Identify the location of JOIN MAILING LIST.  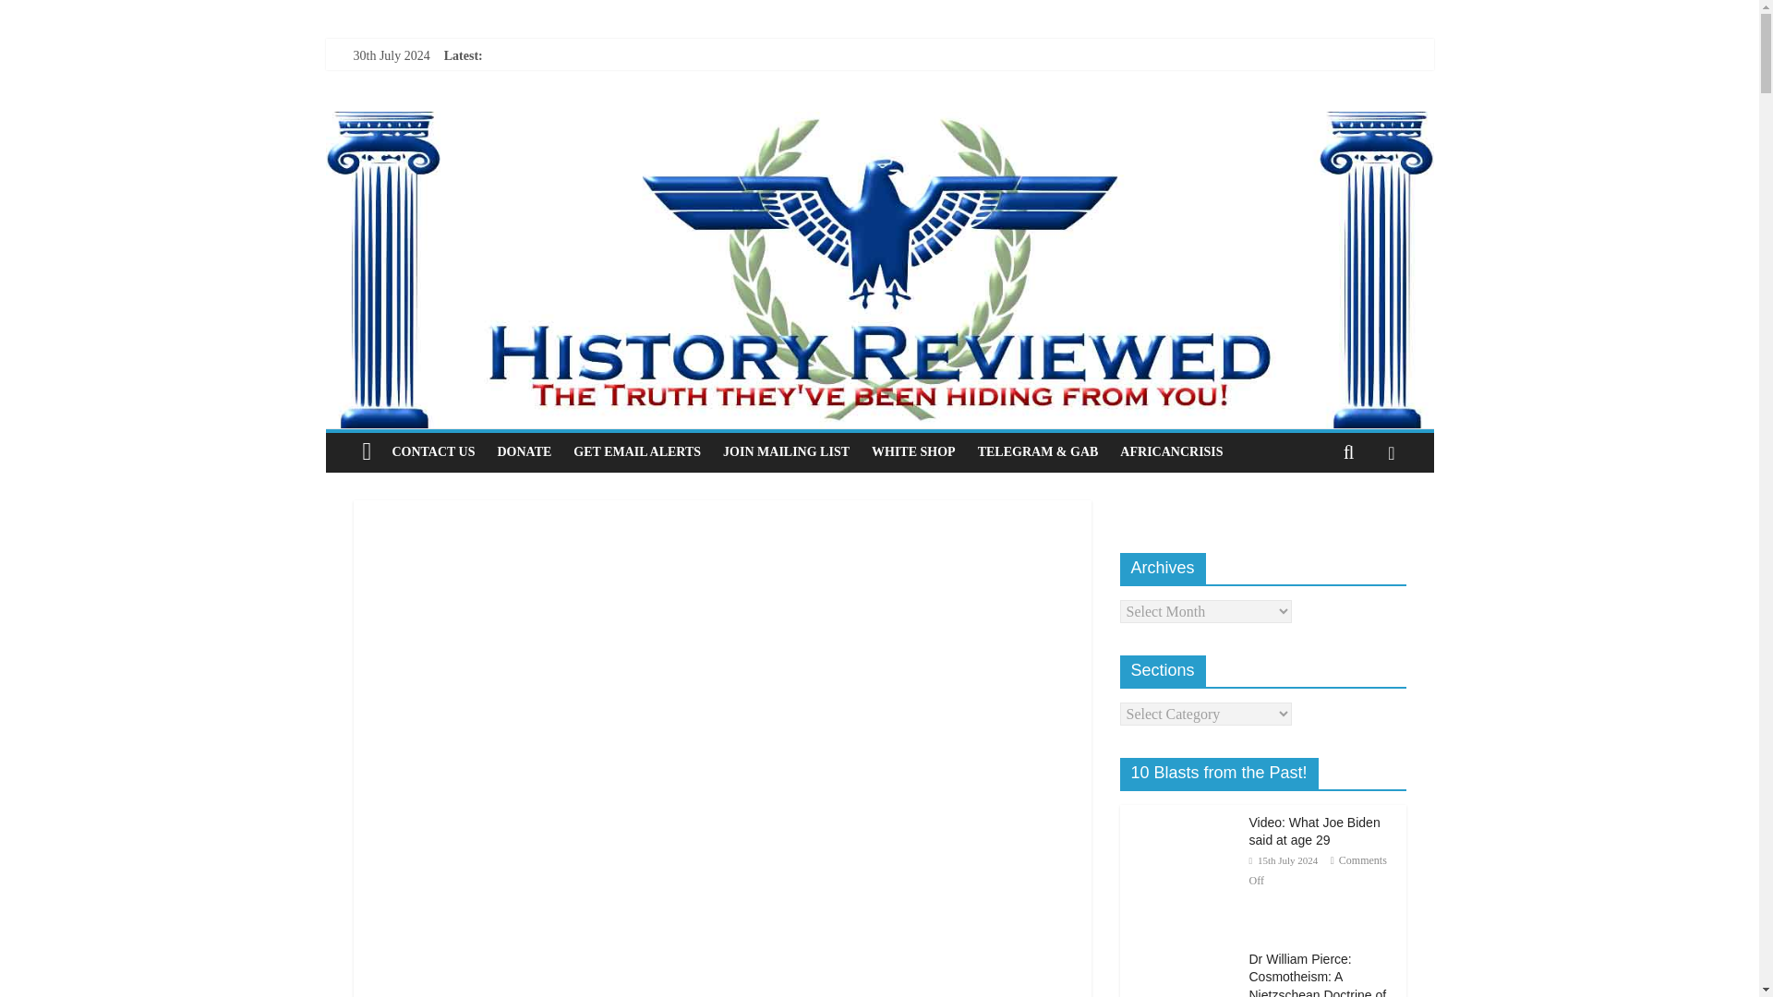
(786, 451).